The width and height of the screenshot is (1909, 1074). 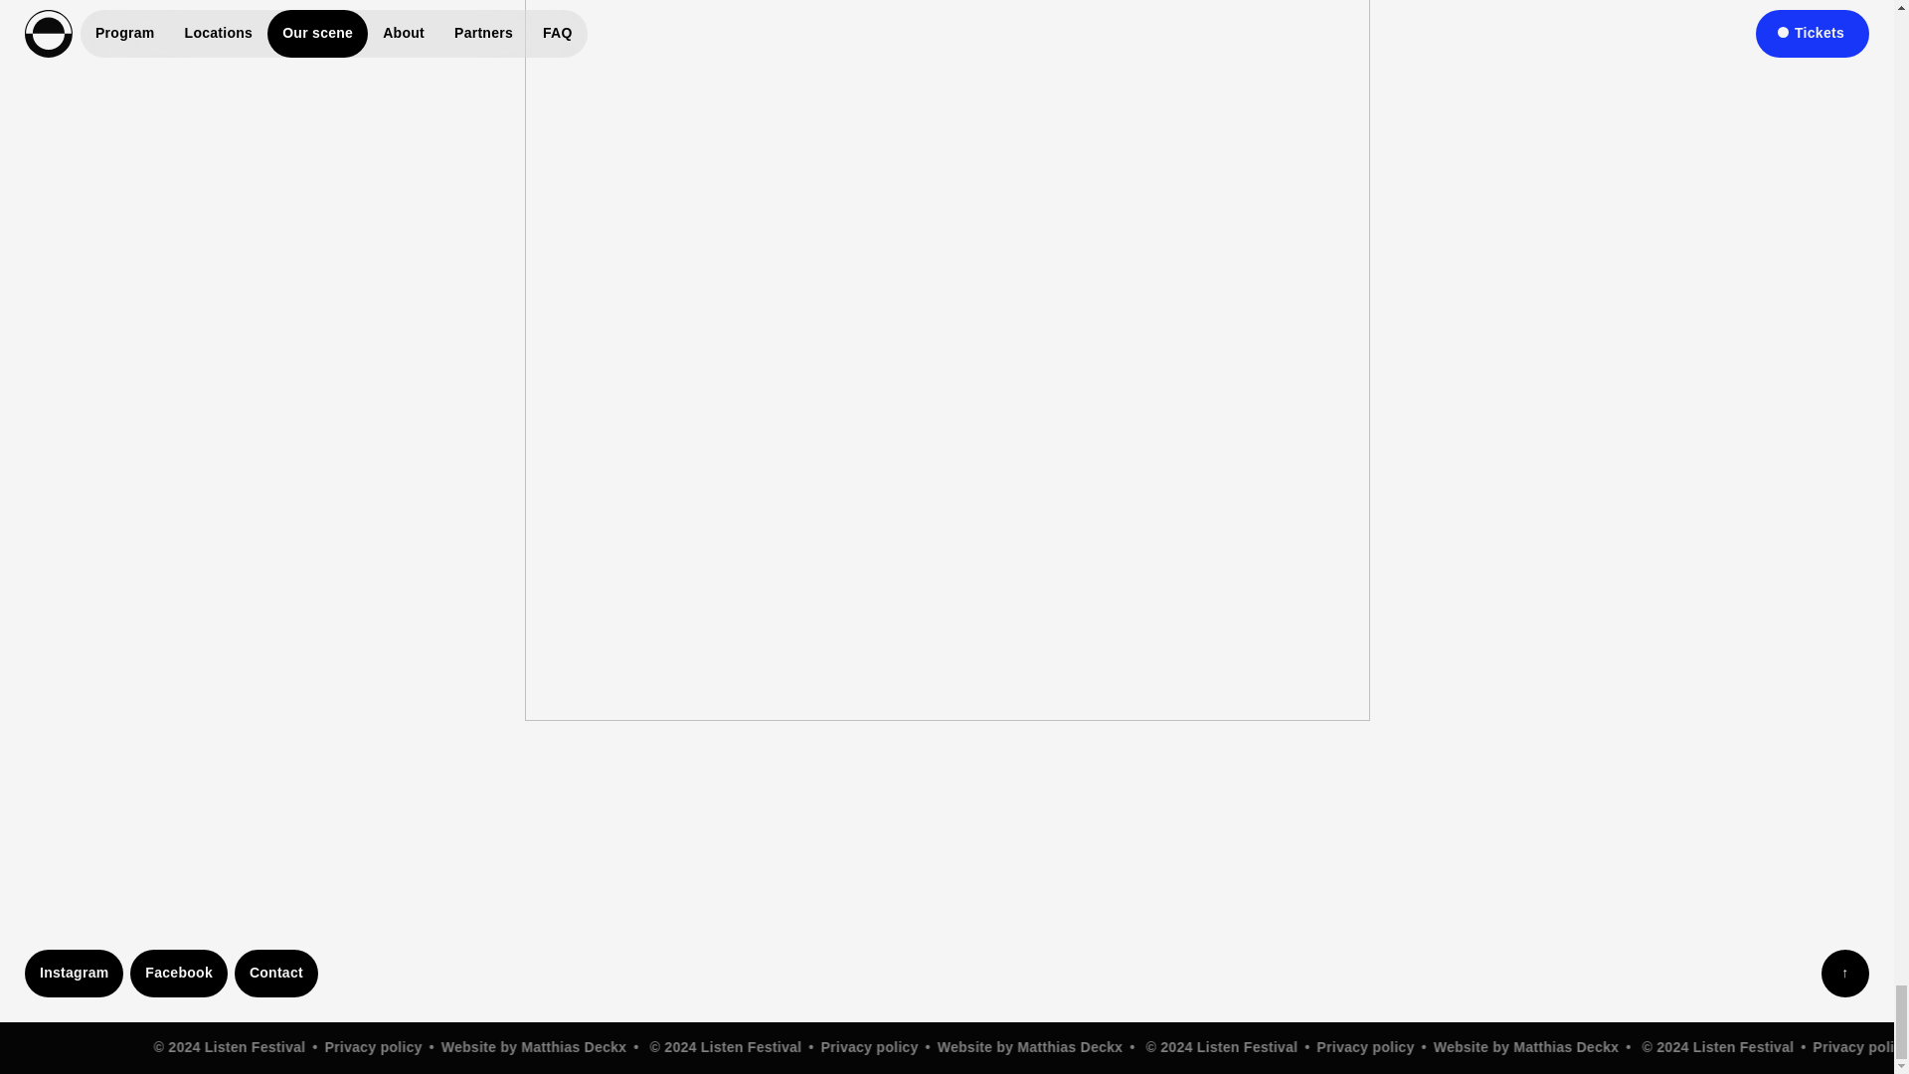 What do you see at coordinates (367, 1046) in the screenshot?
I see `Privacy policy` at bounding box center [367, 1046].